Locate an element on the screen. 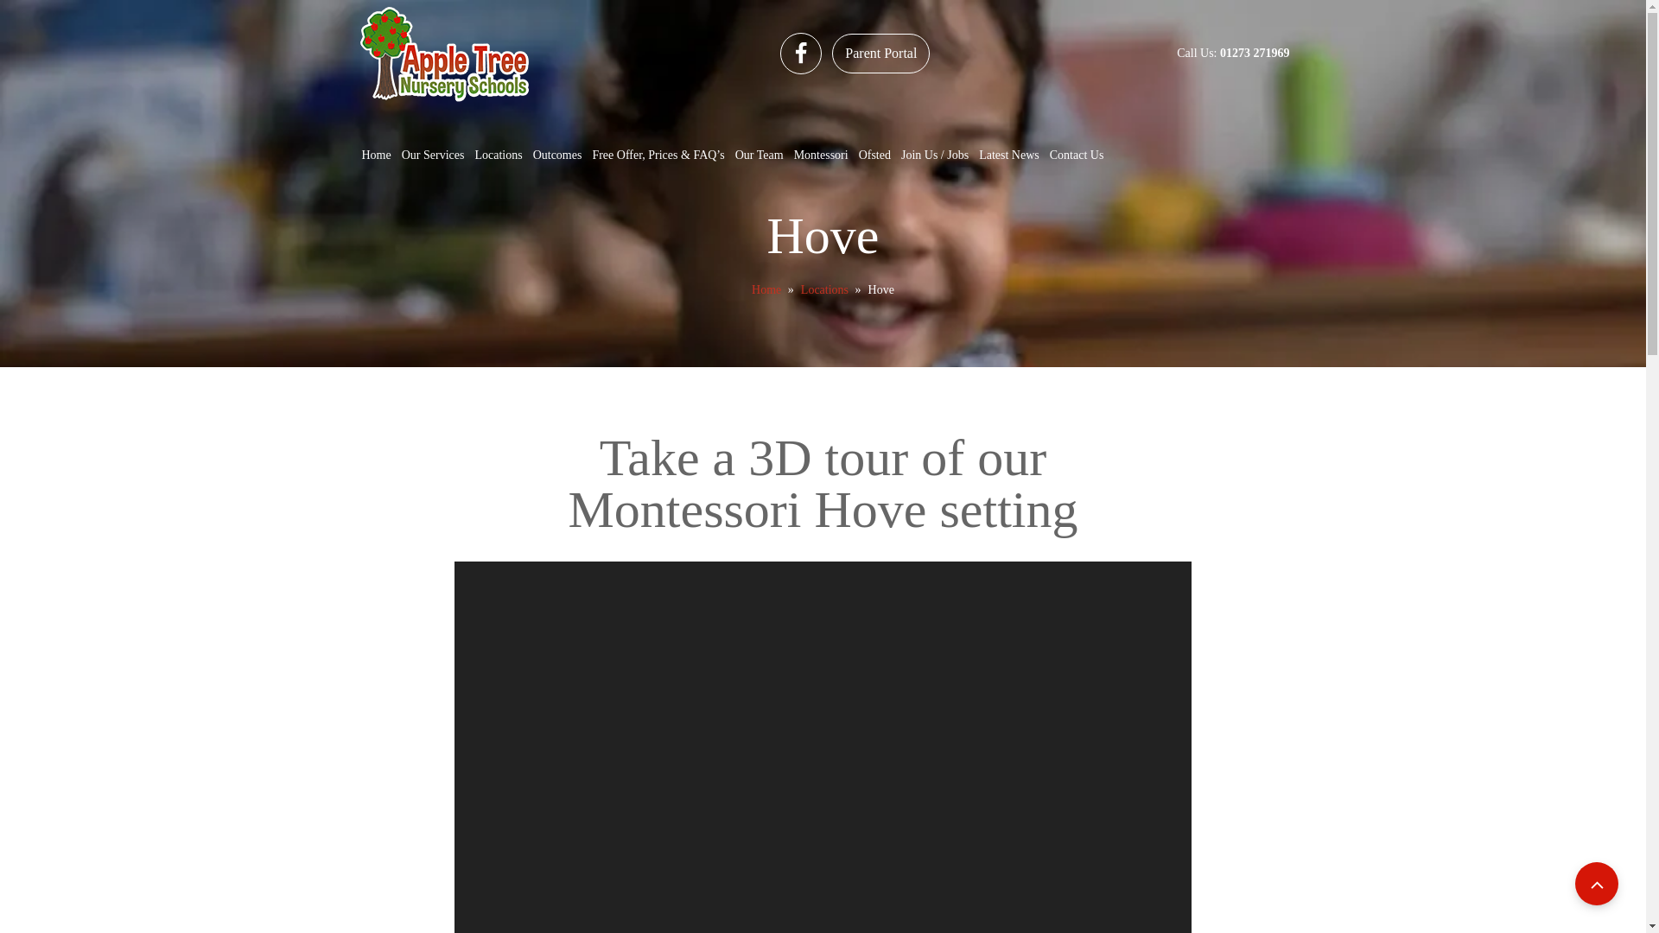 The height and width of the screenshot is (933, 1659). Parent Portal is located at coordinates (880, 54).